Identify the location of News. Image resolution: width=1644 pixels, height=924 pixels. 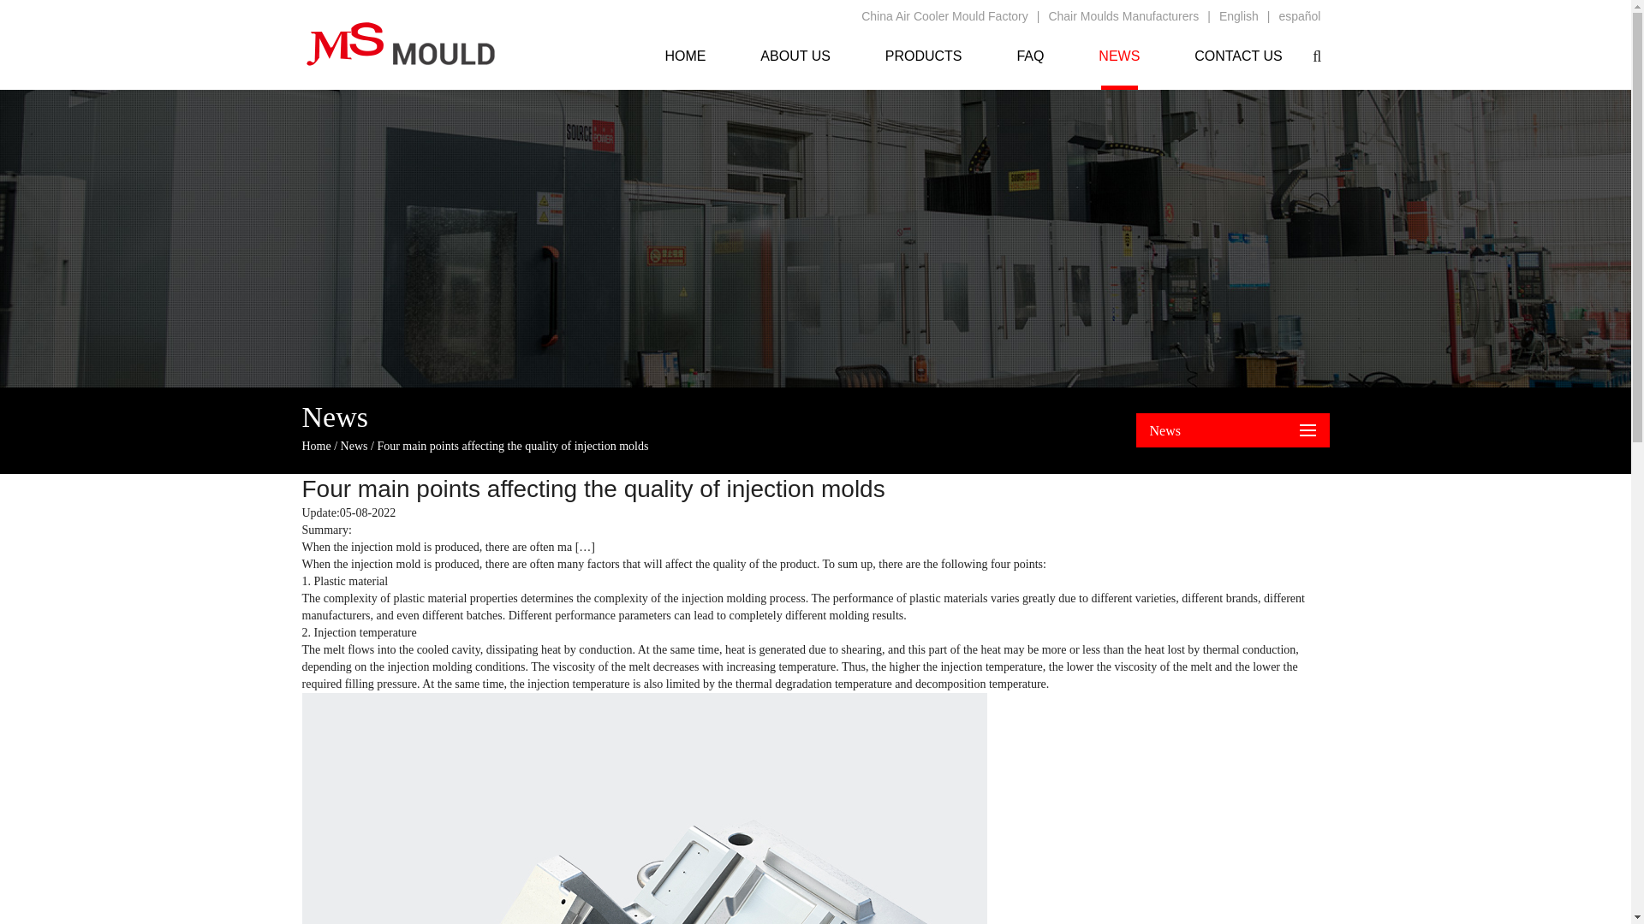
(354, 447).